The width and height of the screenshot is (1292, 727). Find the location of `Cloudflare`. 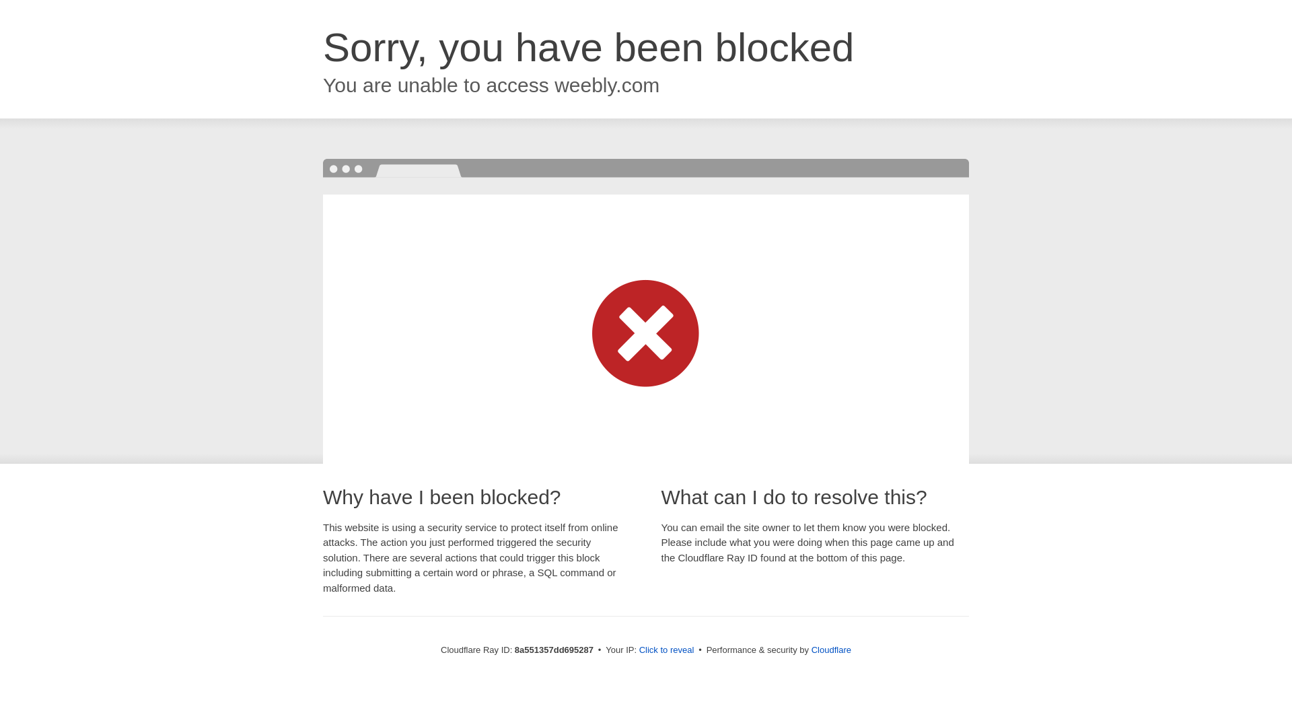

Cloudflare is located at coordinates (831, 650).